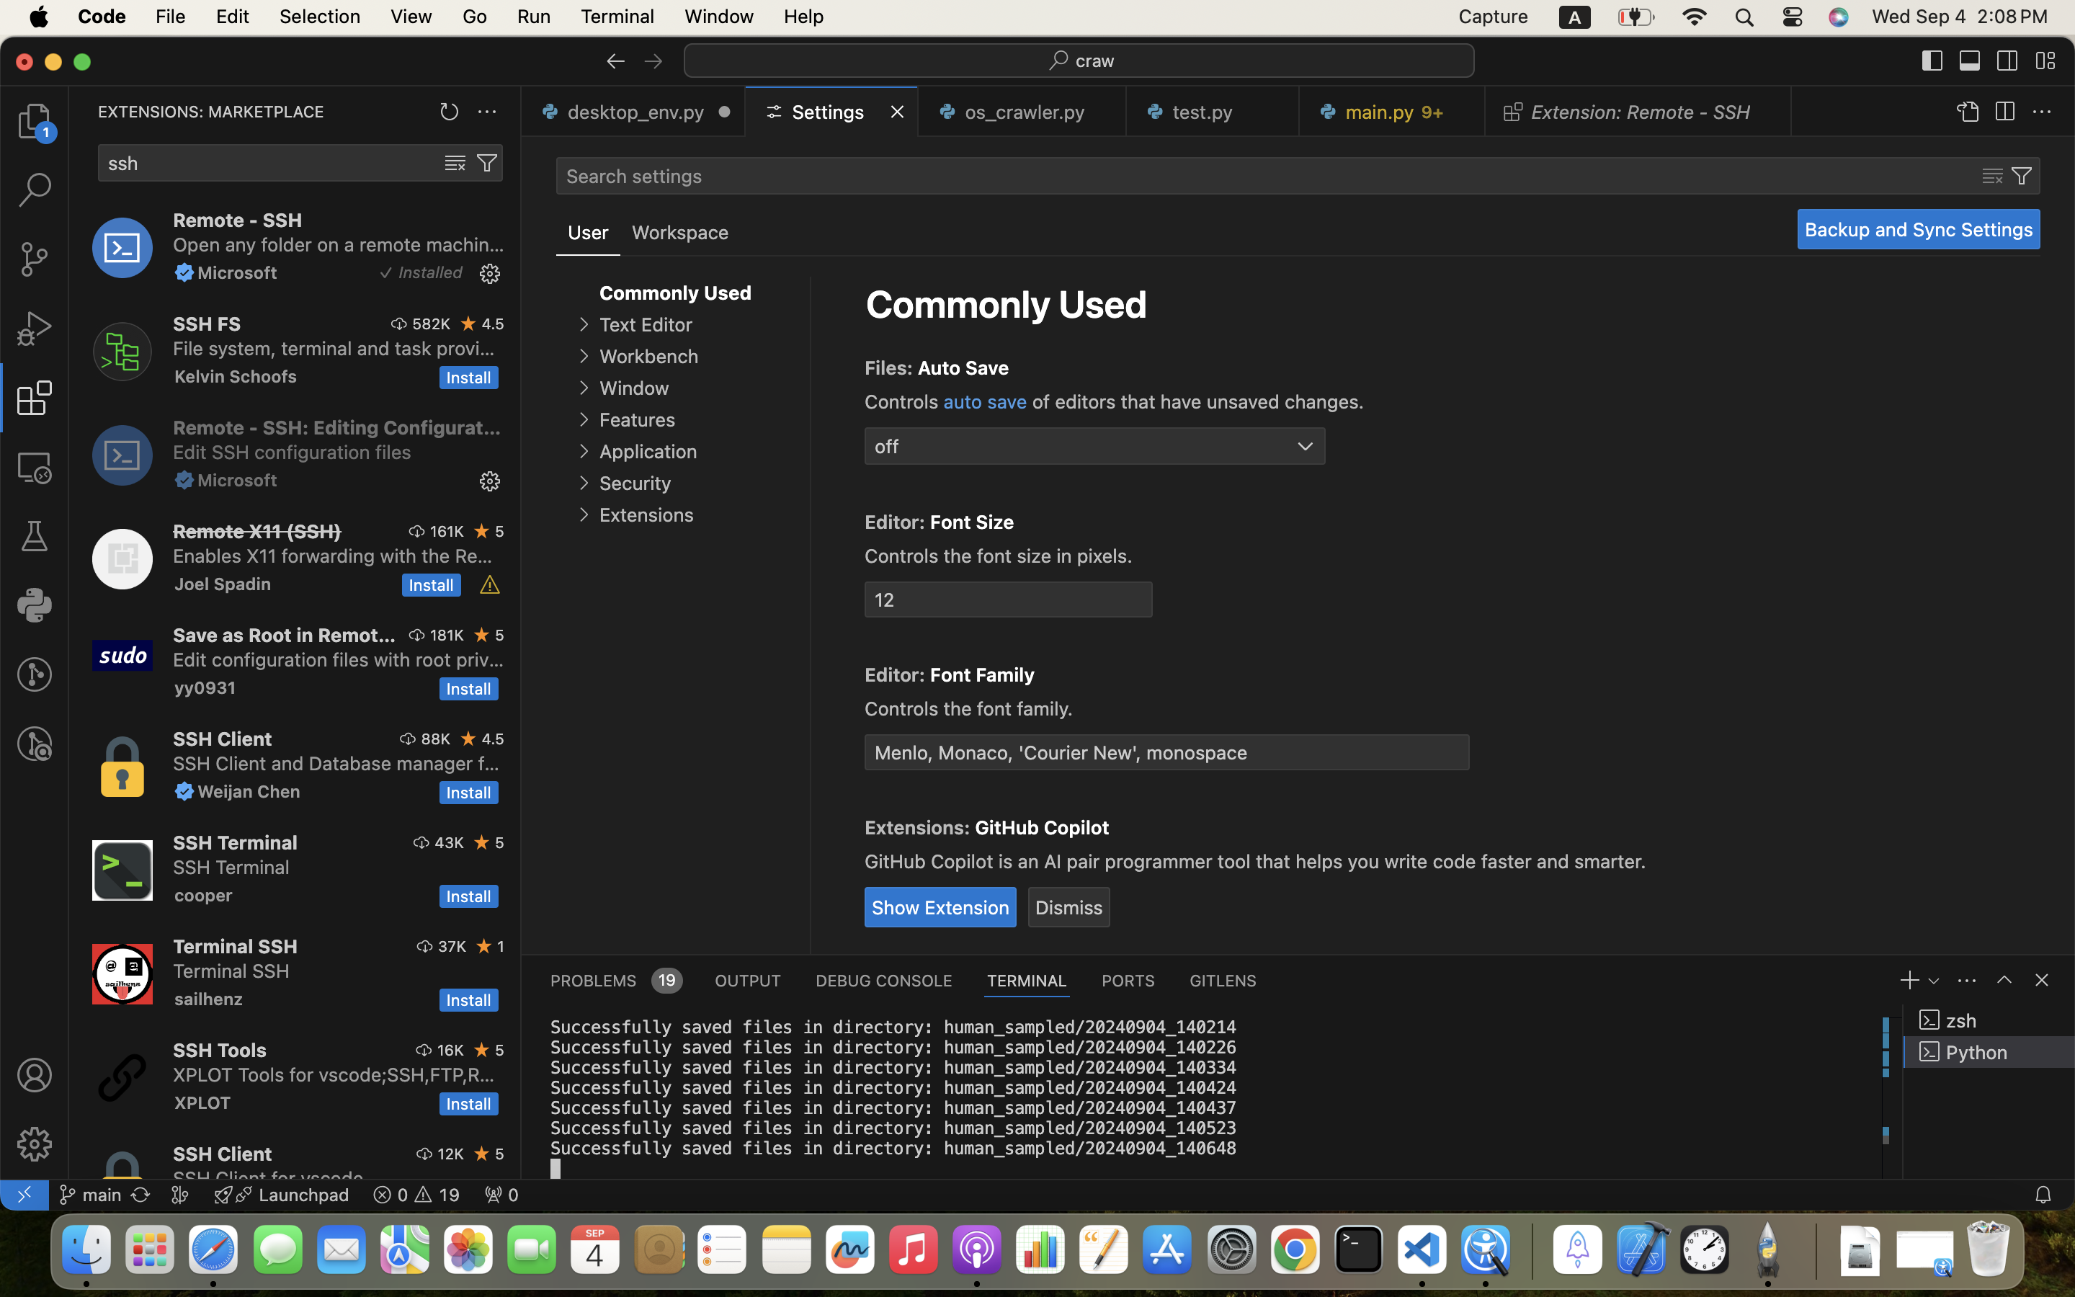 The width and height of the screenshot is (2075, 1297). What do you see at coordinates (236, 376) in the screenshot?
I see `Kelvin Schoofs` at bounding box center [236, 376].